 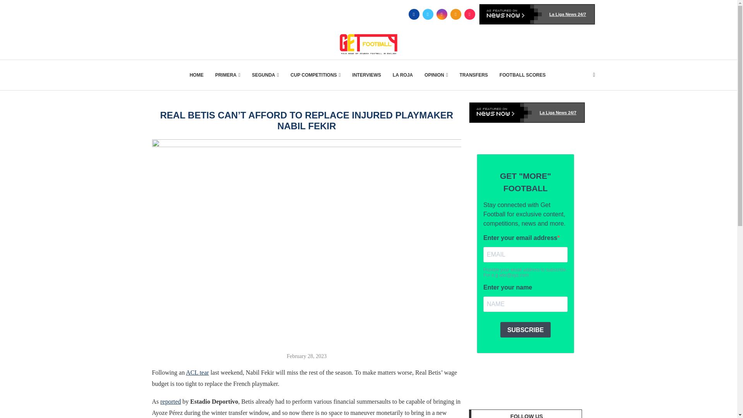 What do you see at coordinates (527, 112) in the screenshot?
I see `Click here for more La Liga news from NewsNow` at bounding box center [527, 112].